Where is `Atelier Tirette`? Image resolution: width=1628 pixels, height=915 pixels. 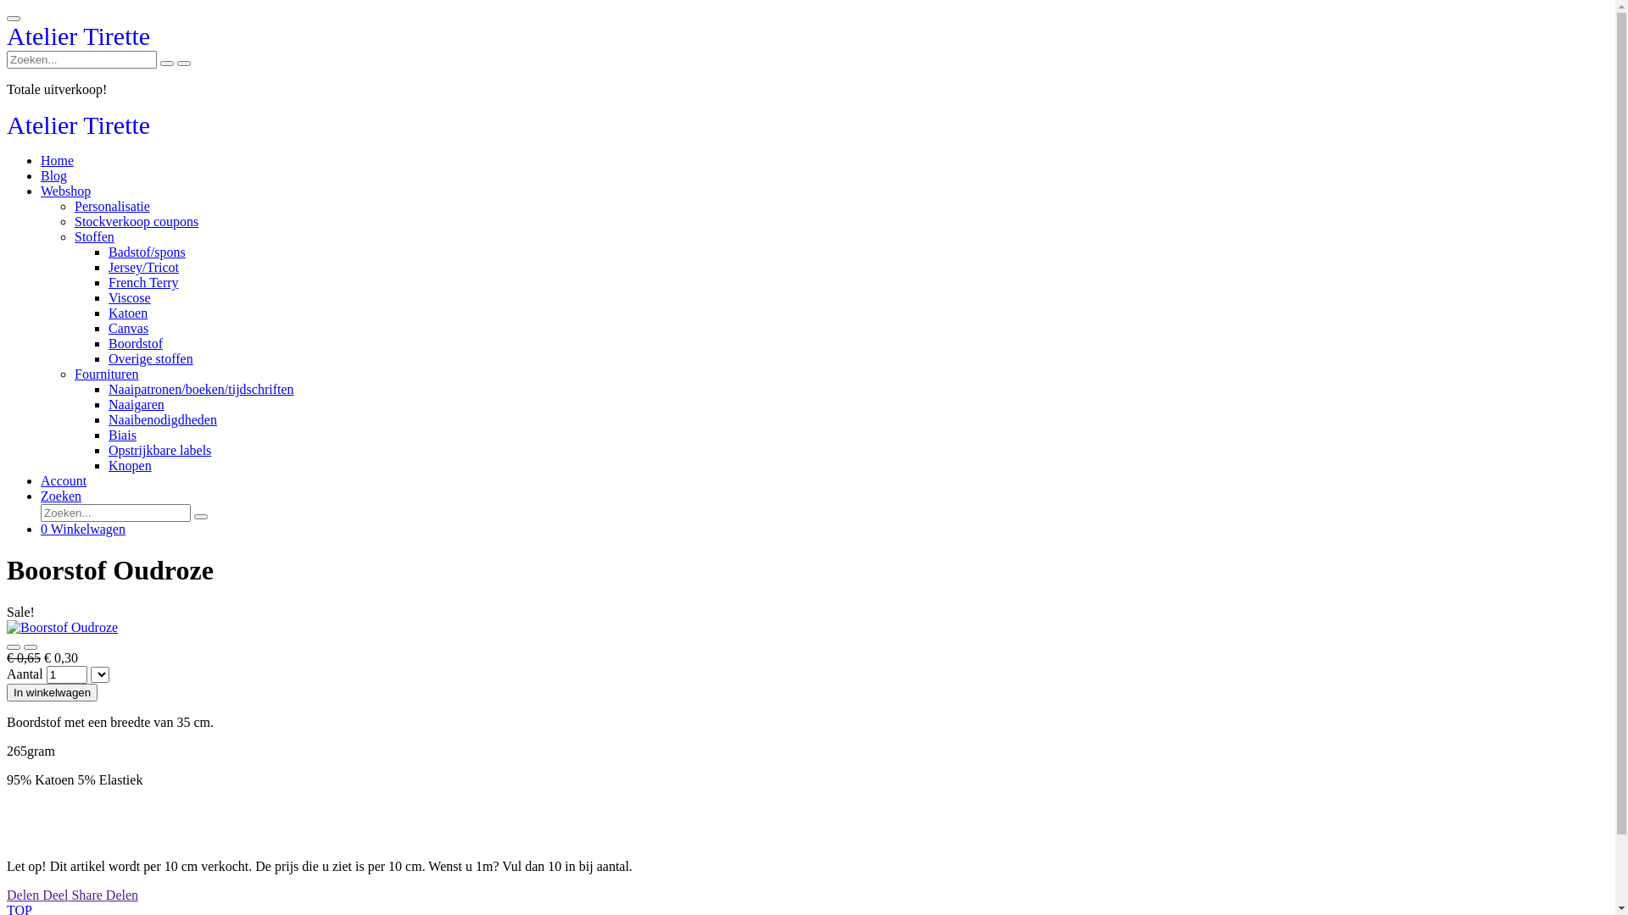 Atelier Tirette is located at coordinates (78, 40).